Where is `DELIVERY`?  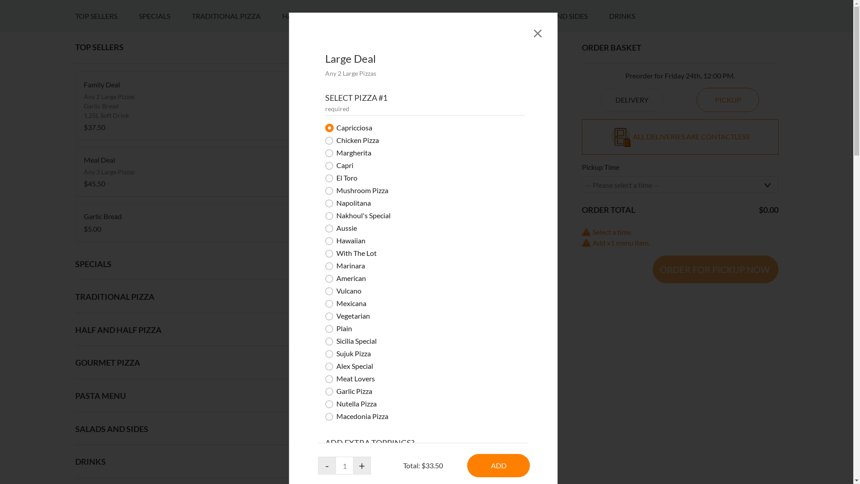
DELIVERY is located at coordinates (632, 329).